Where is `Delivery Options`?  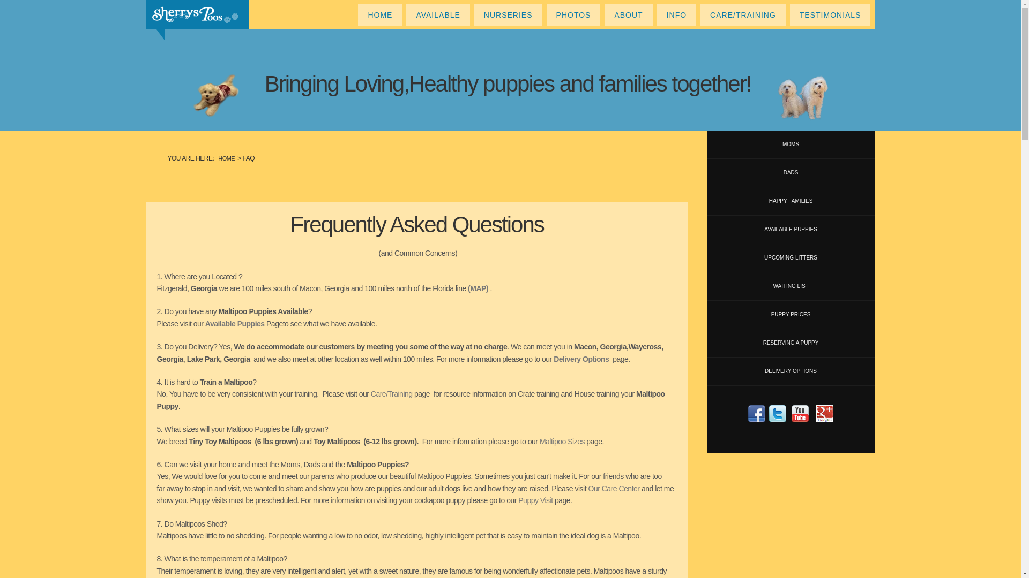 Delivery Options is located at coordinates (581, 359).